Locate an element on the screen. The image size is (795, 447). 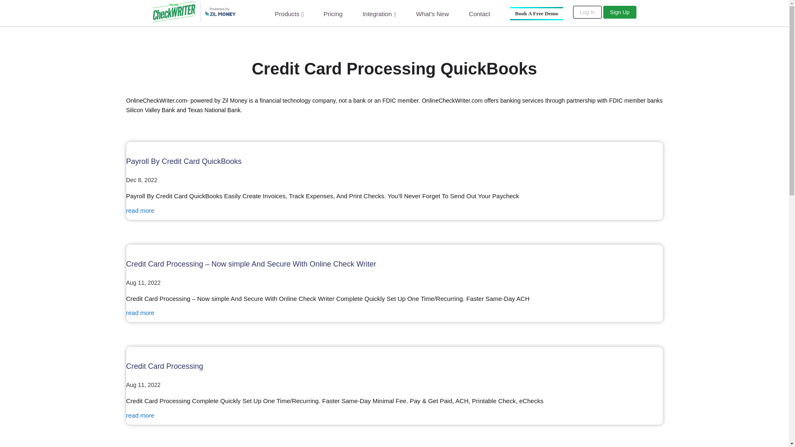
read more is located at coordinates (140, 210).